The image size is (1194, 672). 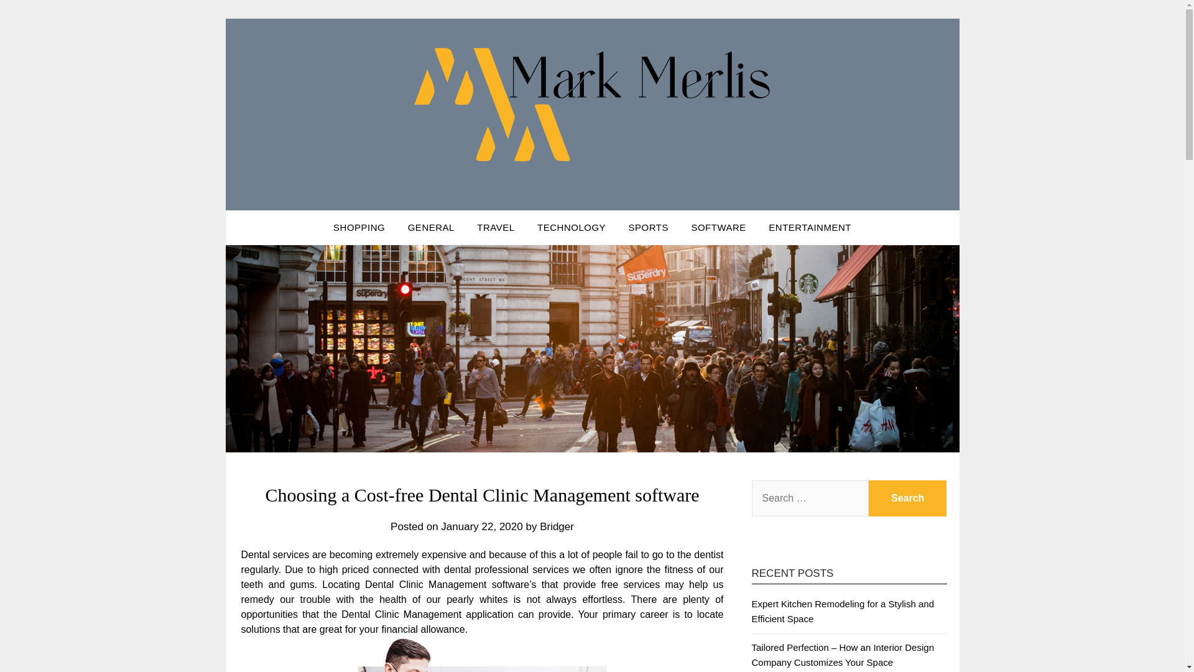 I want to click on January 22, 2020, so click(x=481, y=526).